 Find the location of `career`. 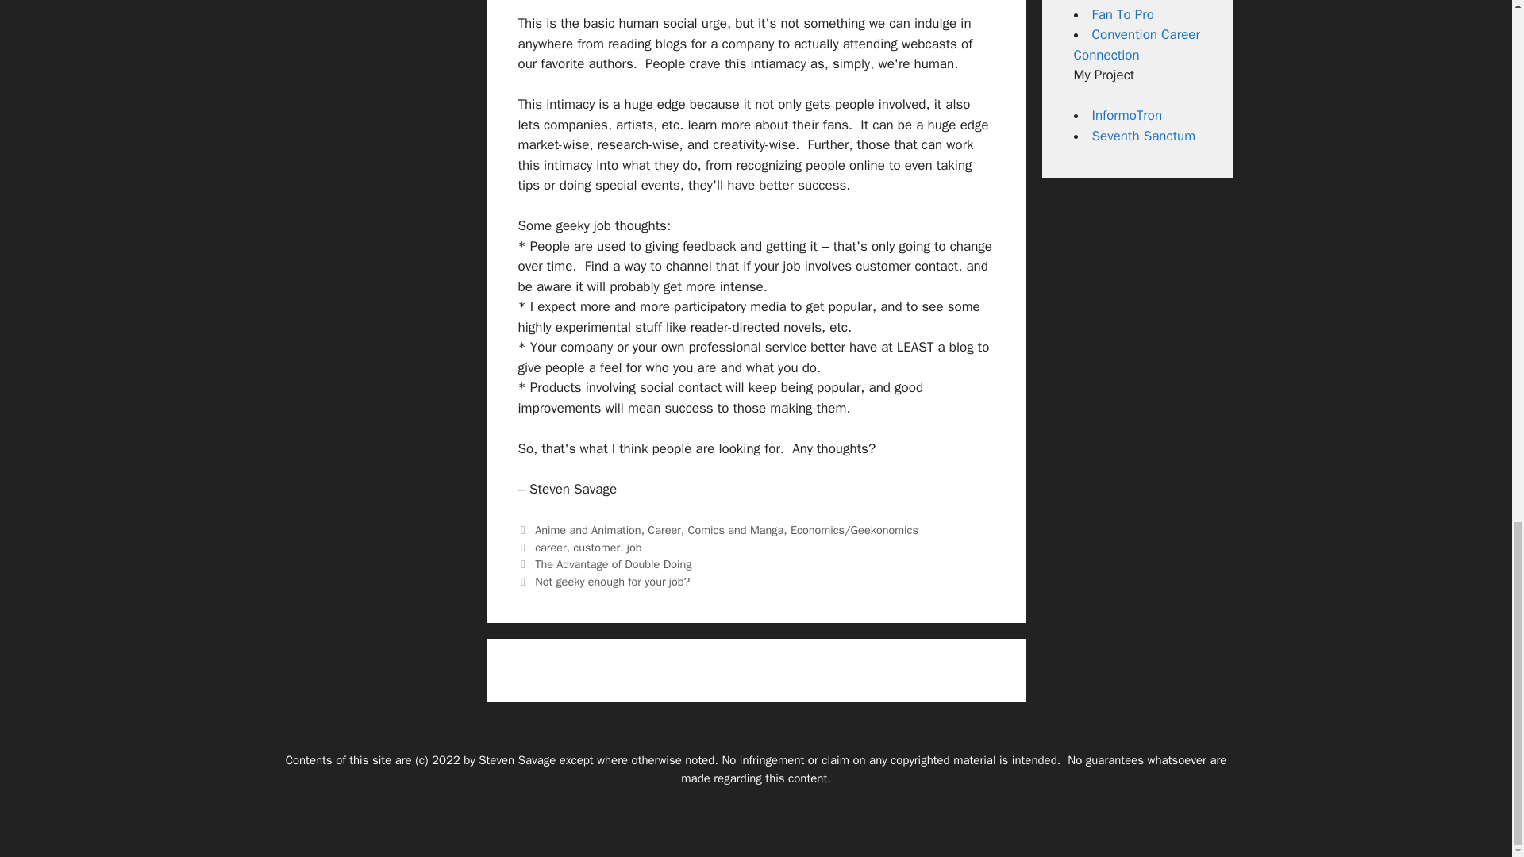

career is located at coordinates (551, 548).